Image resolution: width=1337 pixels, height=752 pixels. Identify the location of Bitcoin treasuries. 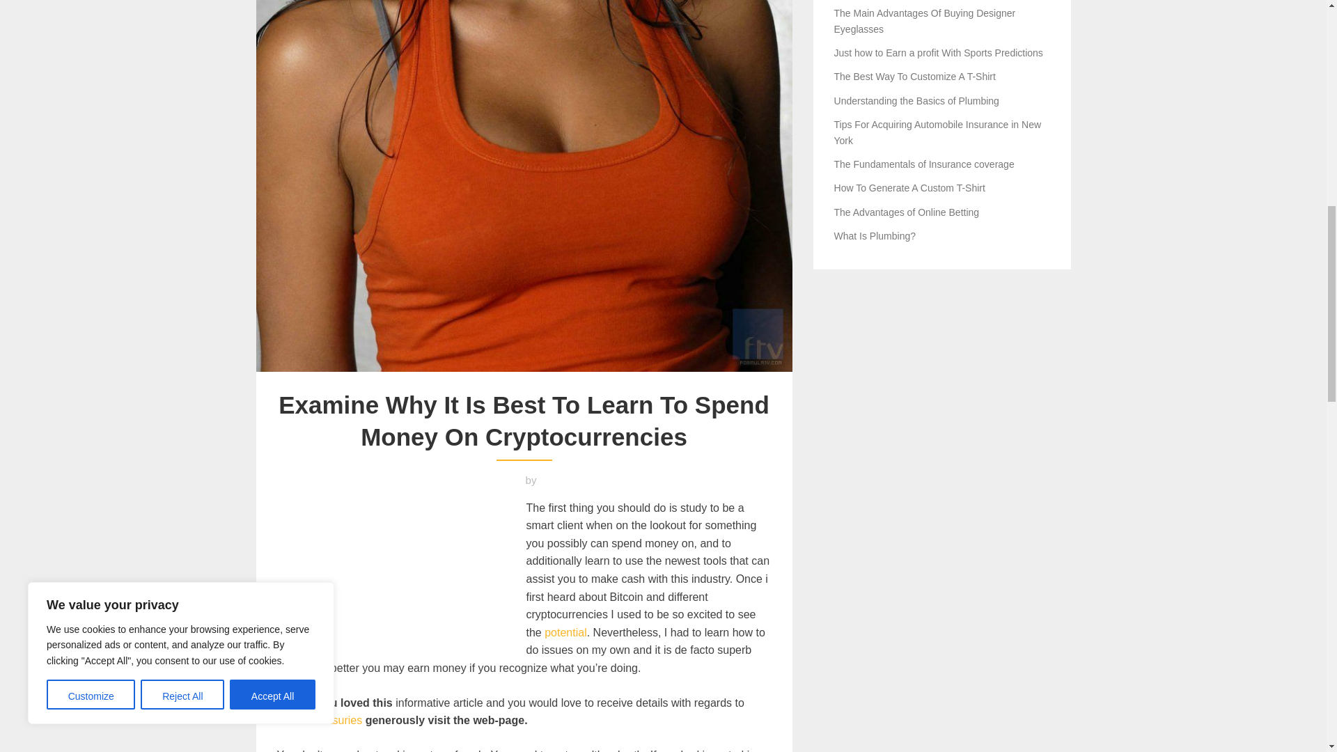
(319, 720).